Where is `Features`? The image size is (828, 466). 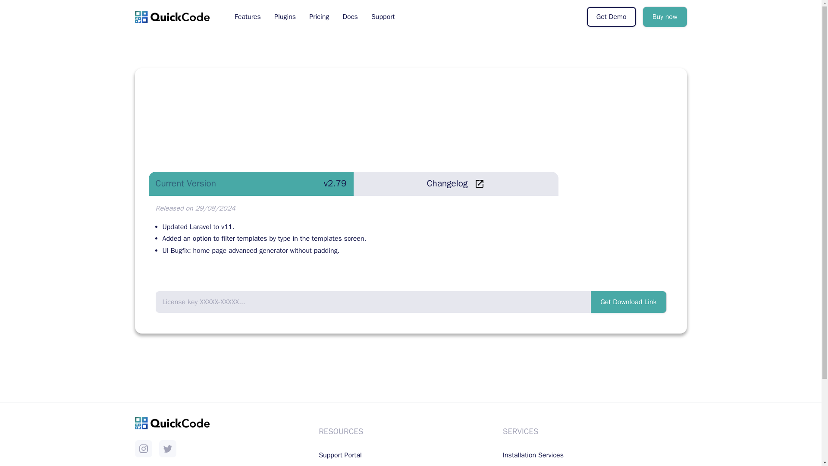
Features is located at coordinates (248, 17).